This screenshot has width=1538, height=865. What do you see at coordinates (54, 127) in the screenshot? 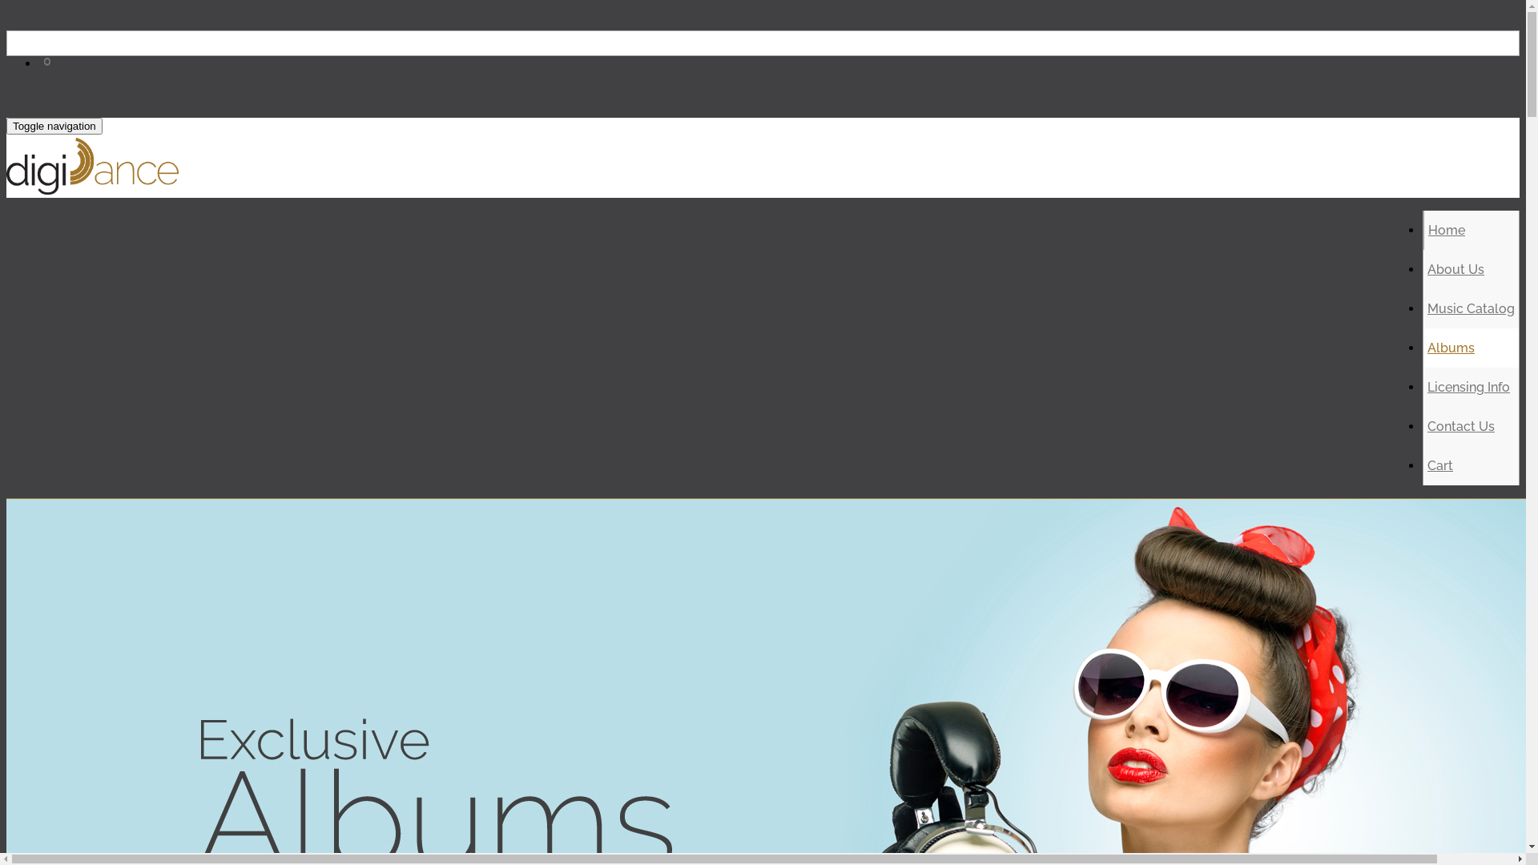
I see `Toggle navigation` at bounding box center [54, 127].